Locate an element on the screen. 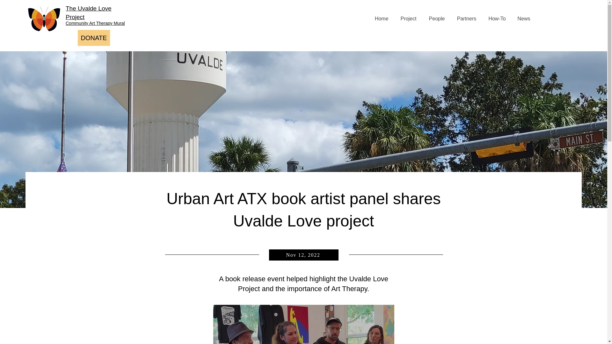 The height and width of the screenshot is (344, 612). Partners is located at coordinates (466, 18).